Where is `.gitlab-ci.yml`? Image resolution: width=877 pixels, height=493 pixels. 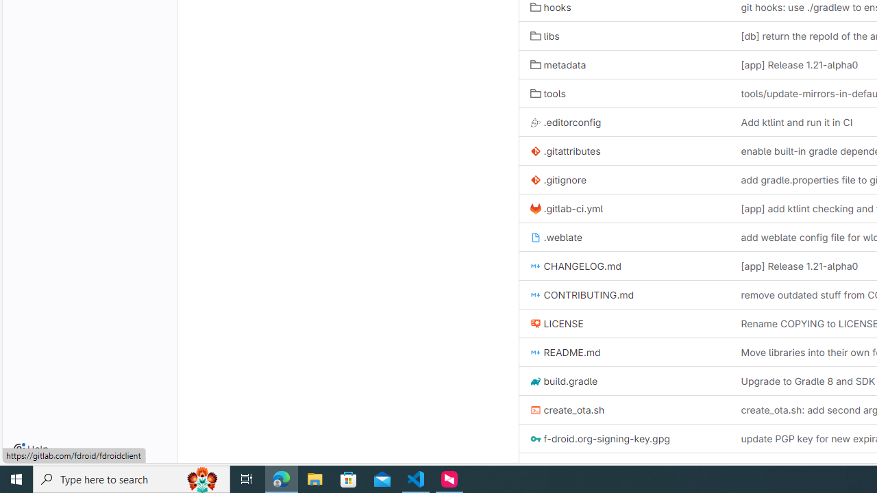 .gitlab-ci.yml is located at coordinates (624, 208).